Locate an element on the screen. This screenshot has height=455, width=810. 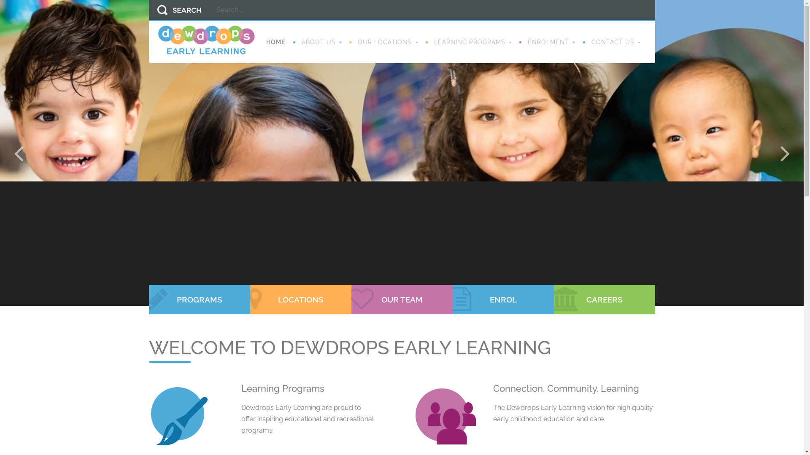
Connection. Community. Learning is located at coordinates (566, 388).